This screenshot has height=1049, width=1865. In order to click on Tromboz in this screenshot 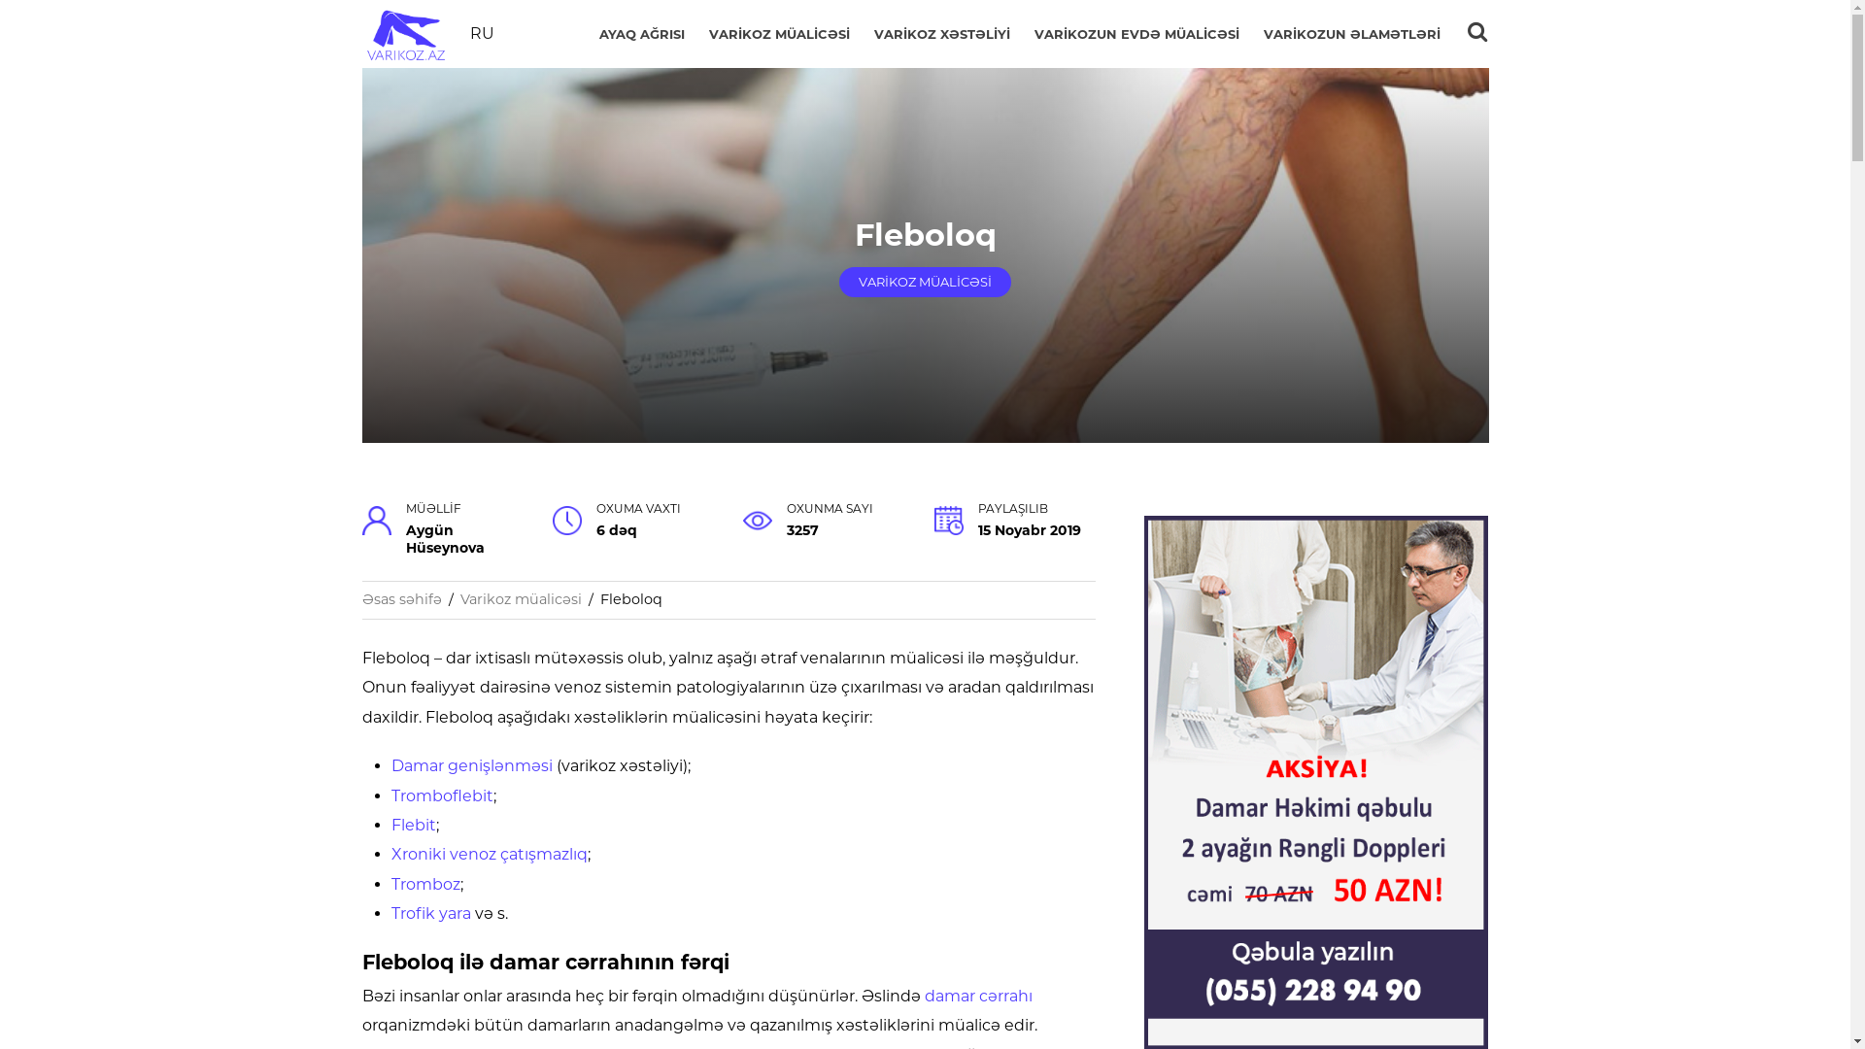, I will do `click(425, 884)`.